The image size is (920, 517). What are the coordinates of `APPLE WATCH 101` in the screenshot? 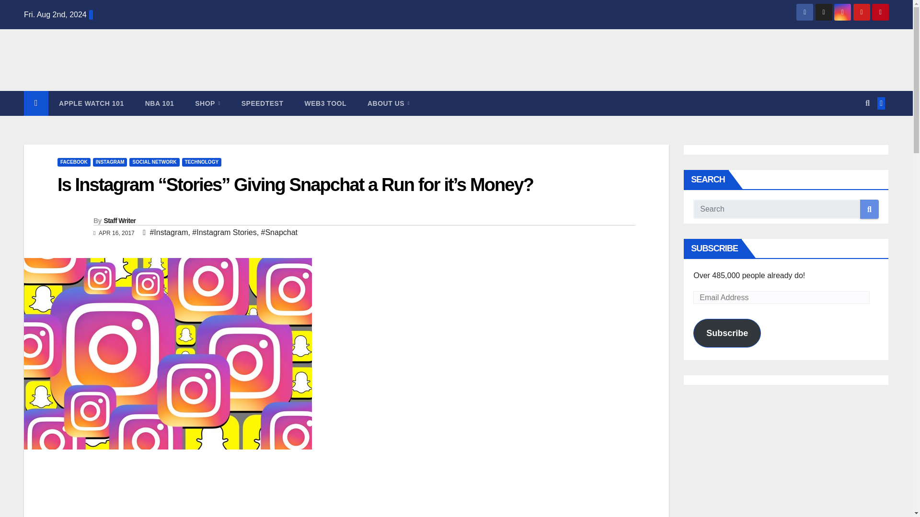 It's located at (91, 103).